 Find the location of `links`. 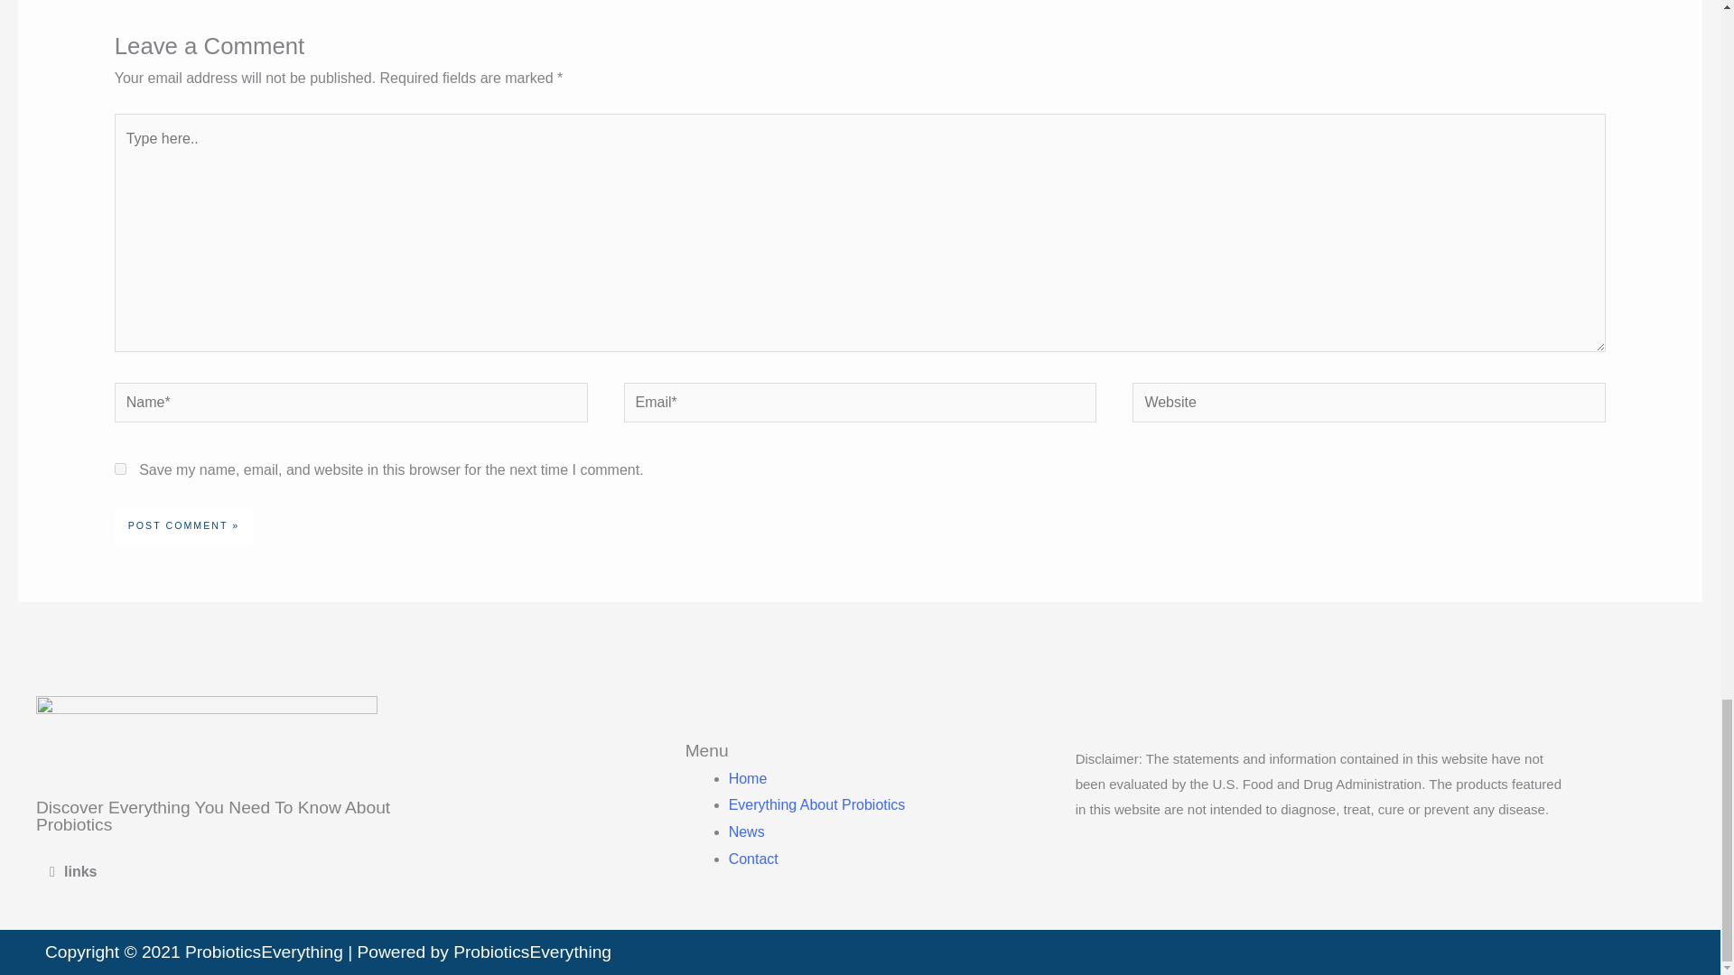

links is located at coordinates (80, 871).